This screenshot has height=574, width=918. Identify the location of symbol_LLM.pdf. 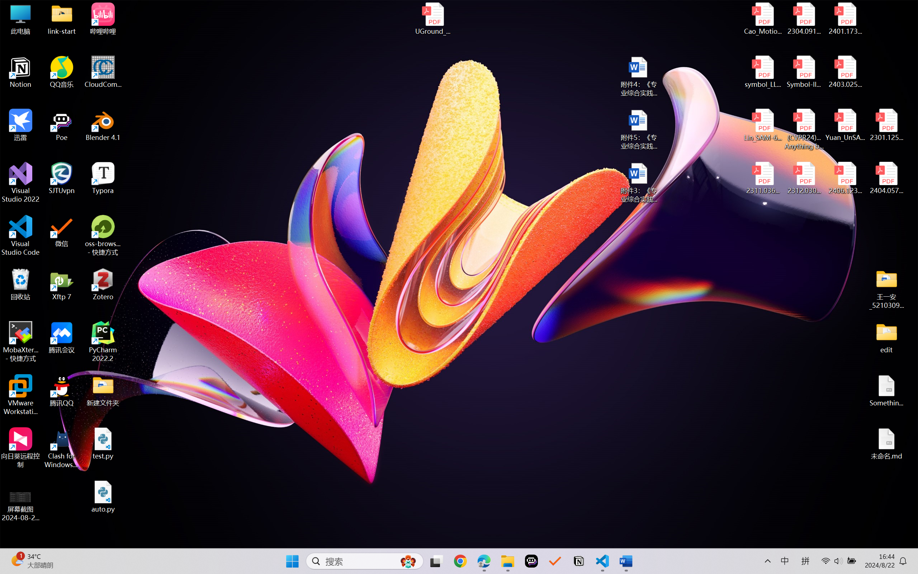
(763, 72).